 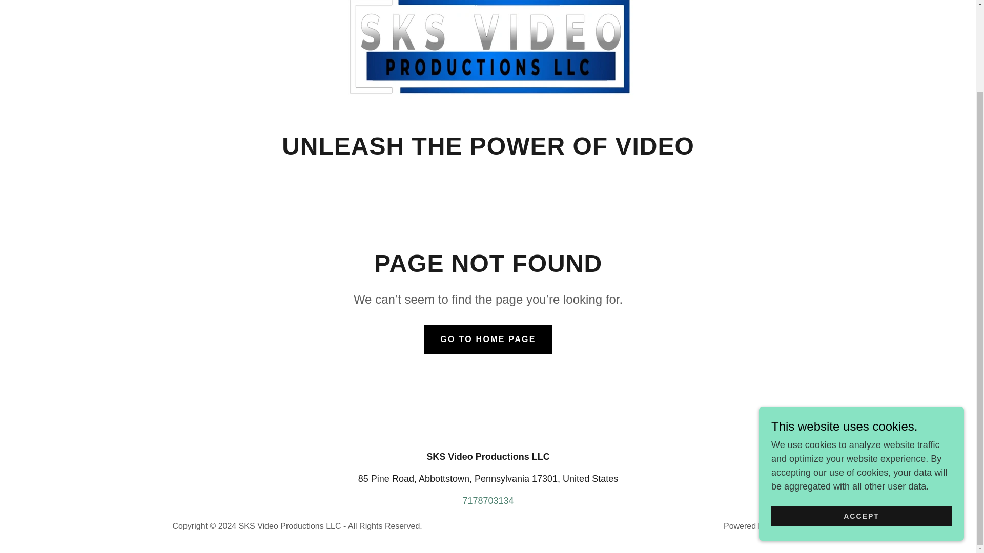 What do you see at coordinates (786, 526) in the screenshot?
I see `GoDaddy` at bounding box center [786, 526].